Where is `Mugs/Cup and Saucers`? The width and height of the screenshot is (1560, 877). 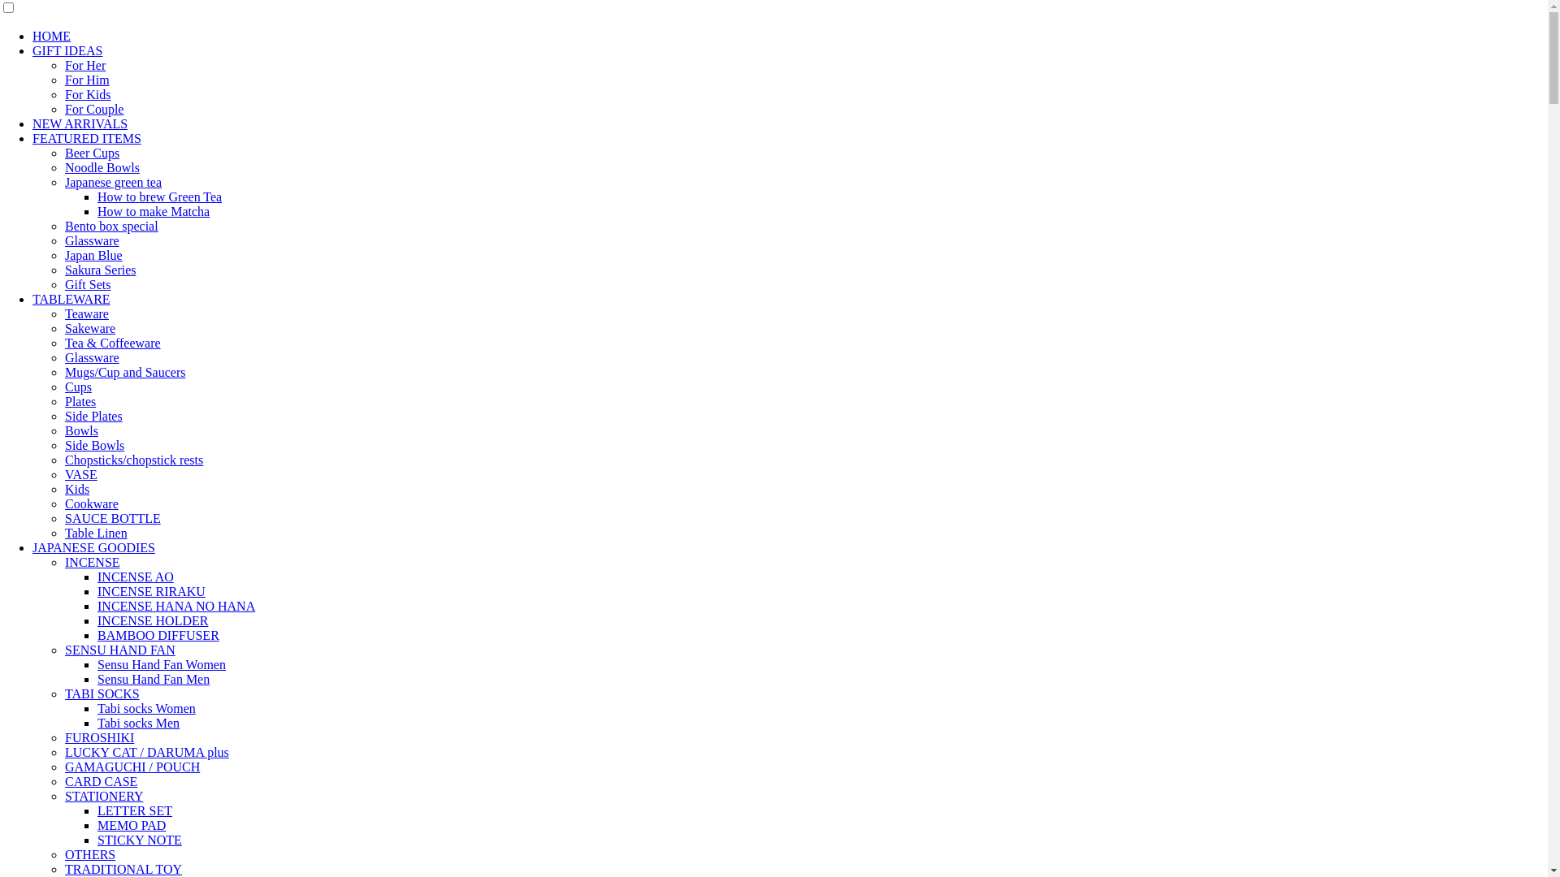
Mugs/Cup and Saucers is located at coordinates (125, 372).